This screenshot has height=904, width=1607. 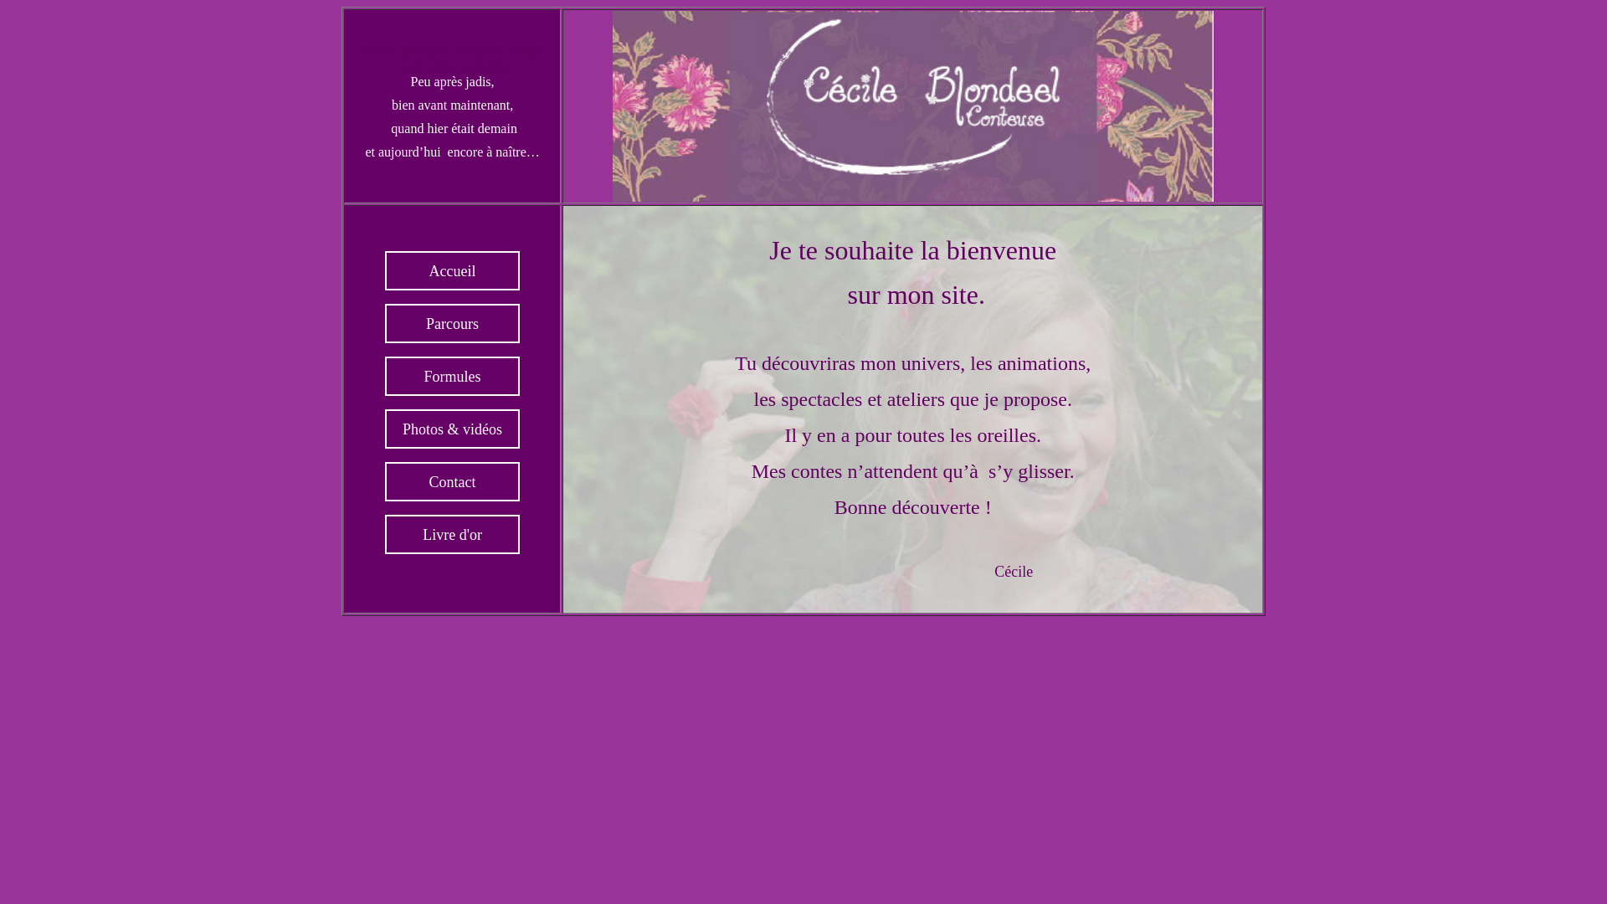 I want to click on Accueil, so click(x=453, y=271).